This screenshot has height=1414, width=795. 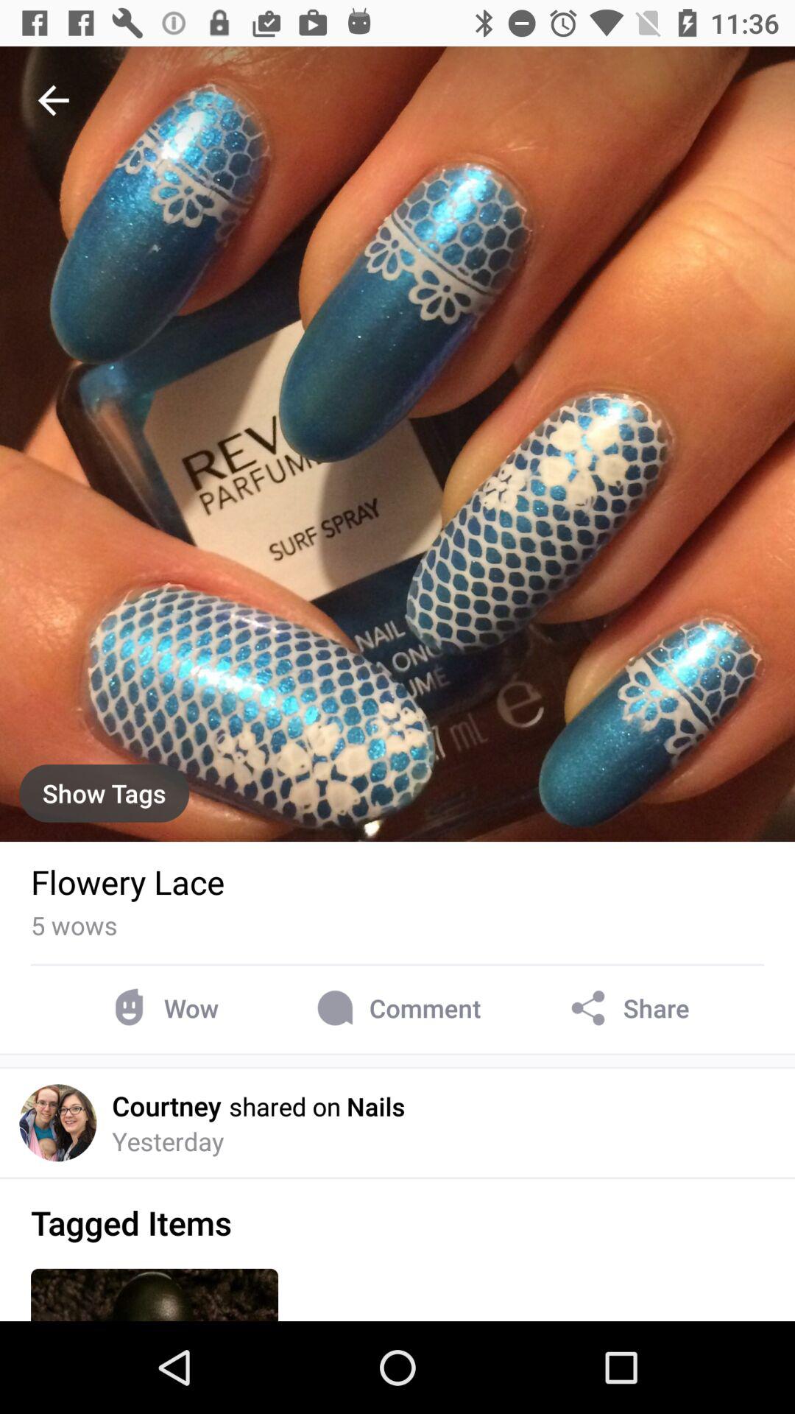 I want to click on tap item next to comment item, so click(x=627, y=1007).